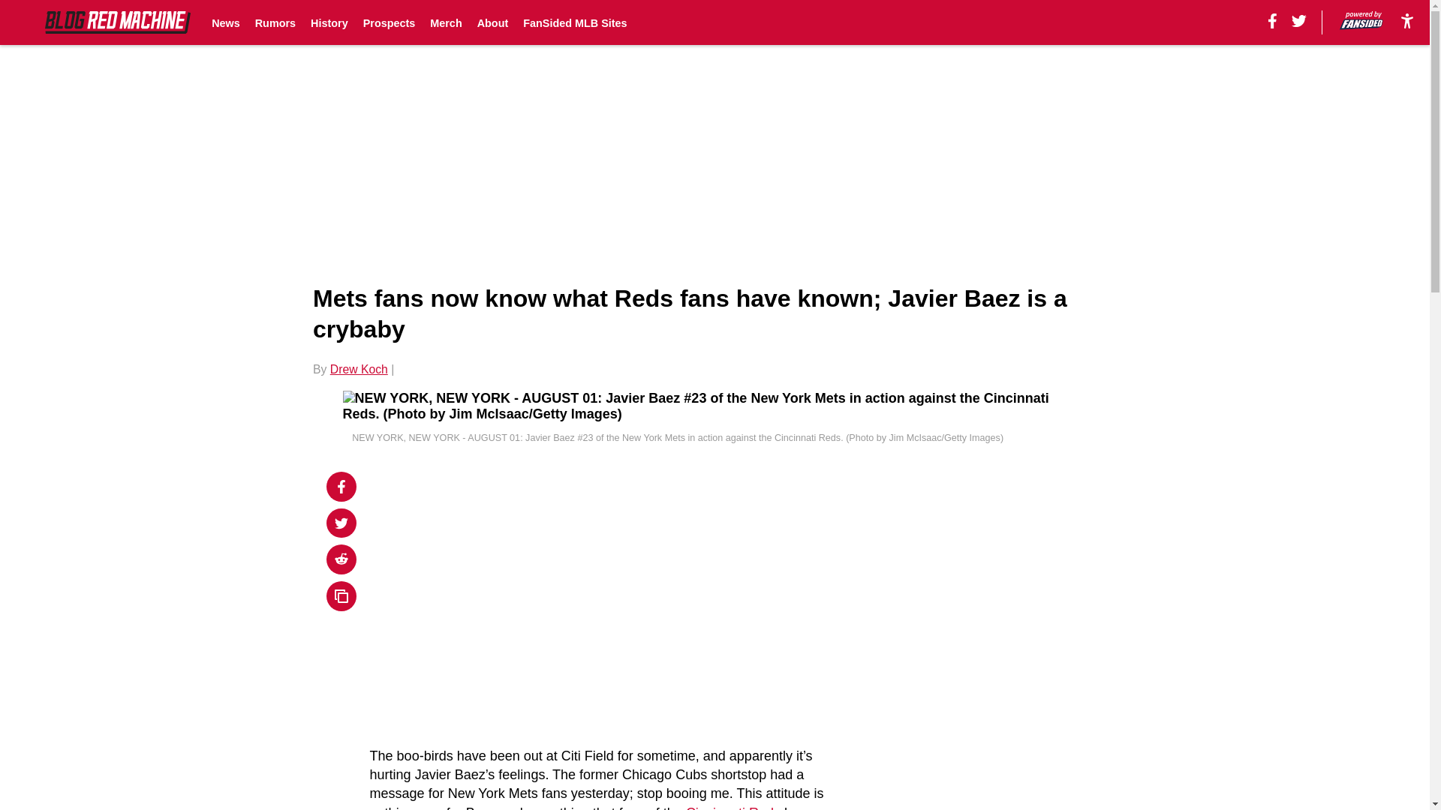  What do you see at coordinates (275, 22) in the screenshot?
I see `Rumors` at bounding box center [275, 22].